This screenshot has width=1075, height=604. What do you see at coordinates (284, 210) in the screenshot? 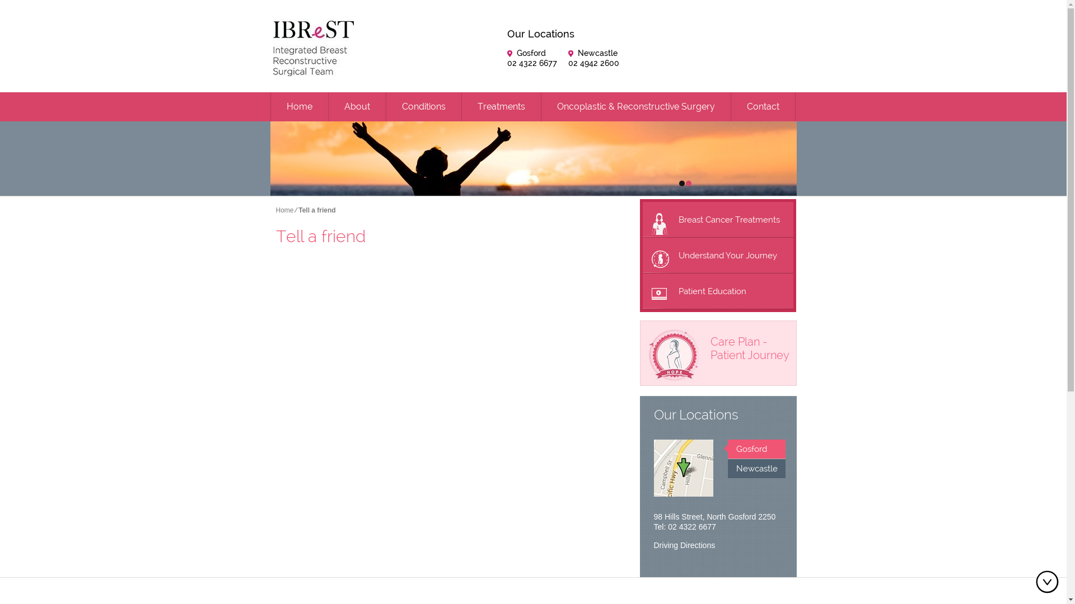
I see `Home` at bounding box center [284, 210].